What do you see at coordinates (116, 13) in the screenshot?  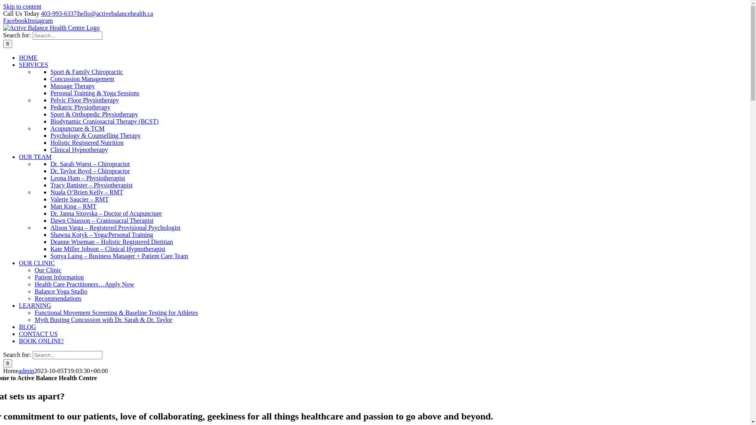 I see `hello@activebalancehealth.ca` at bounding box center [116, 13].